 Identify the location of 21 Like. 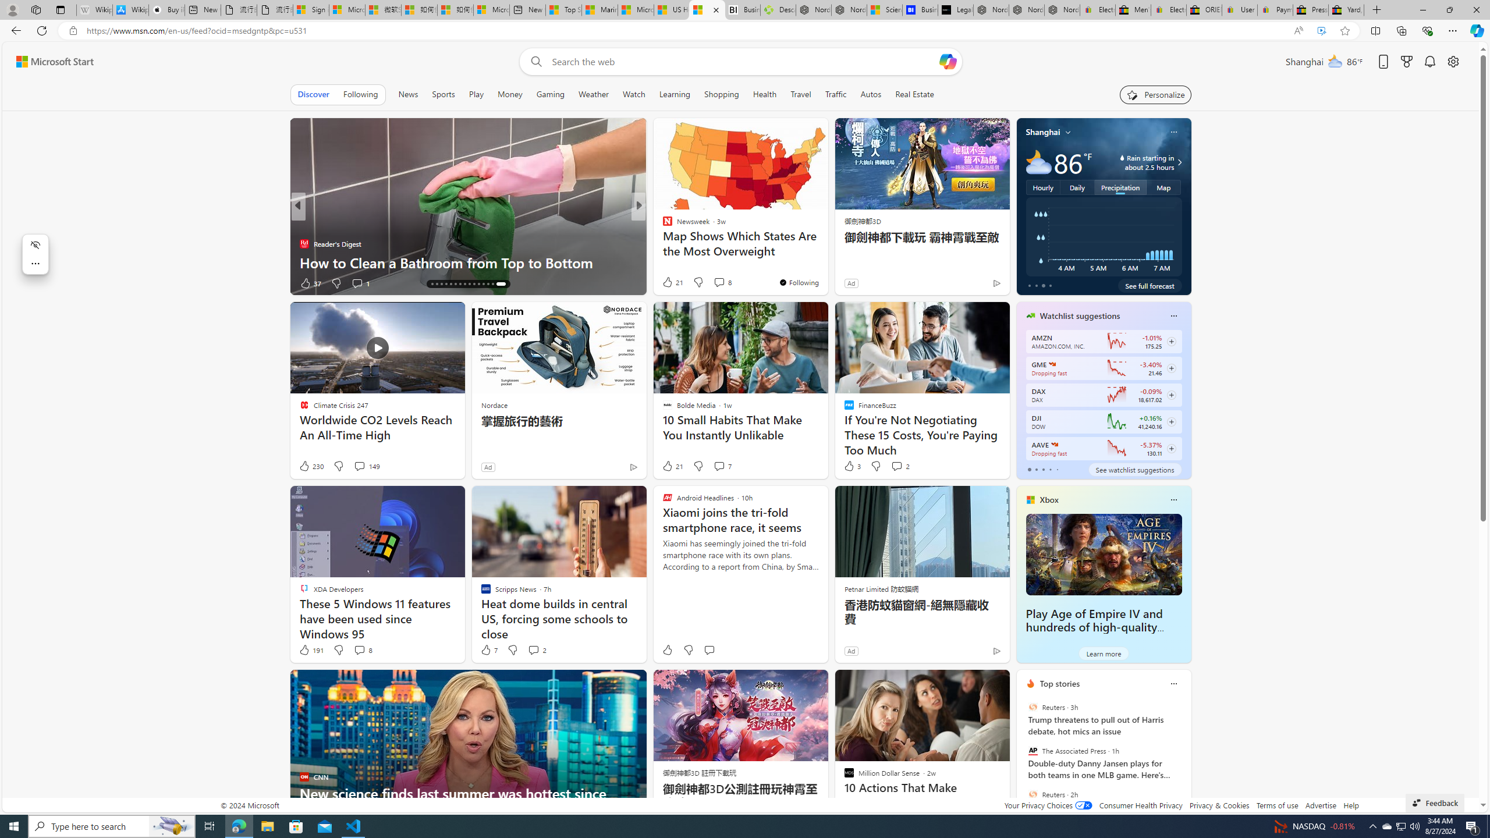
(672, 466).